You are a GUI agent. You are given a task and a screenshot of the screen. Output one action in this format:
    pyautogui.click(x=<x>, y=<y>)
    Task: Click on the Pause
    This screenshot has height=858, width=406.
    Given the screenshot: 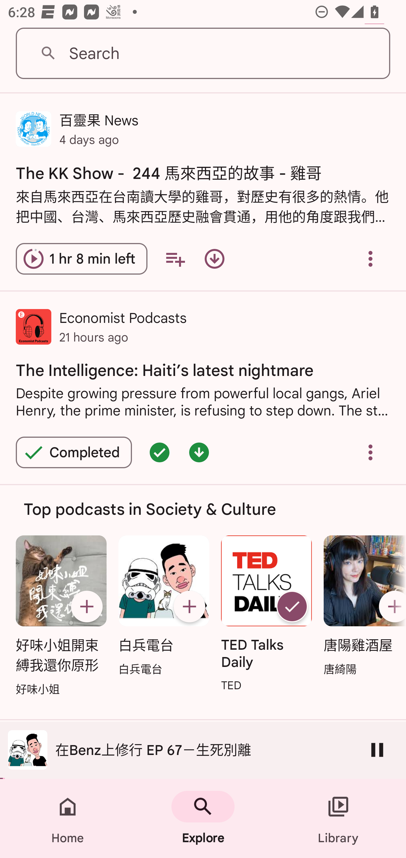 What is the action you would take?
    pyautogui.click(x=377, y=750)
    